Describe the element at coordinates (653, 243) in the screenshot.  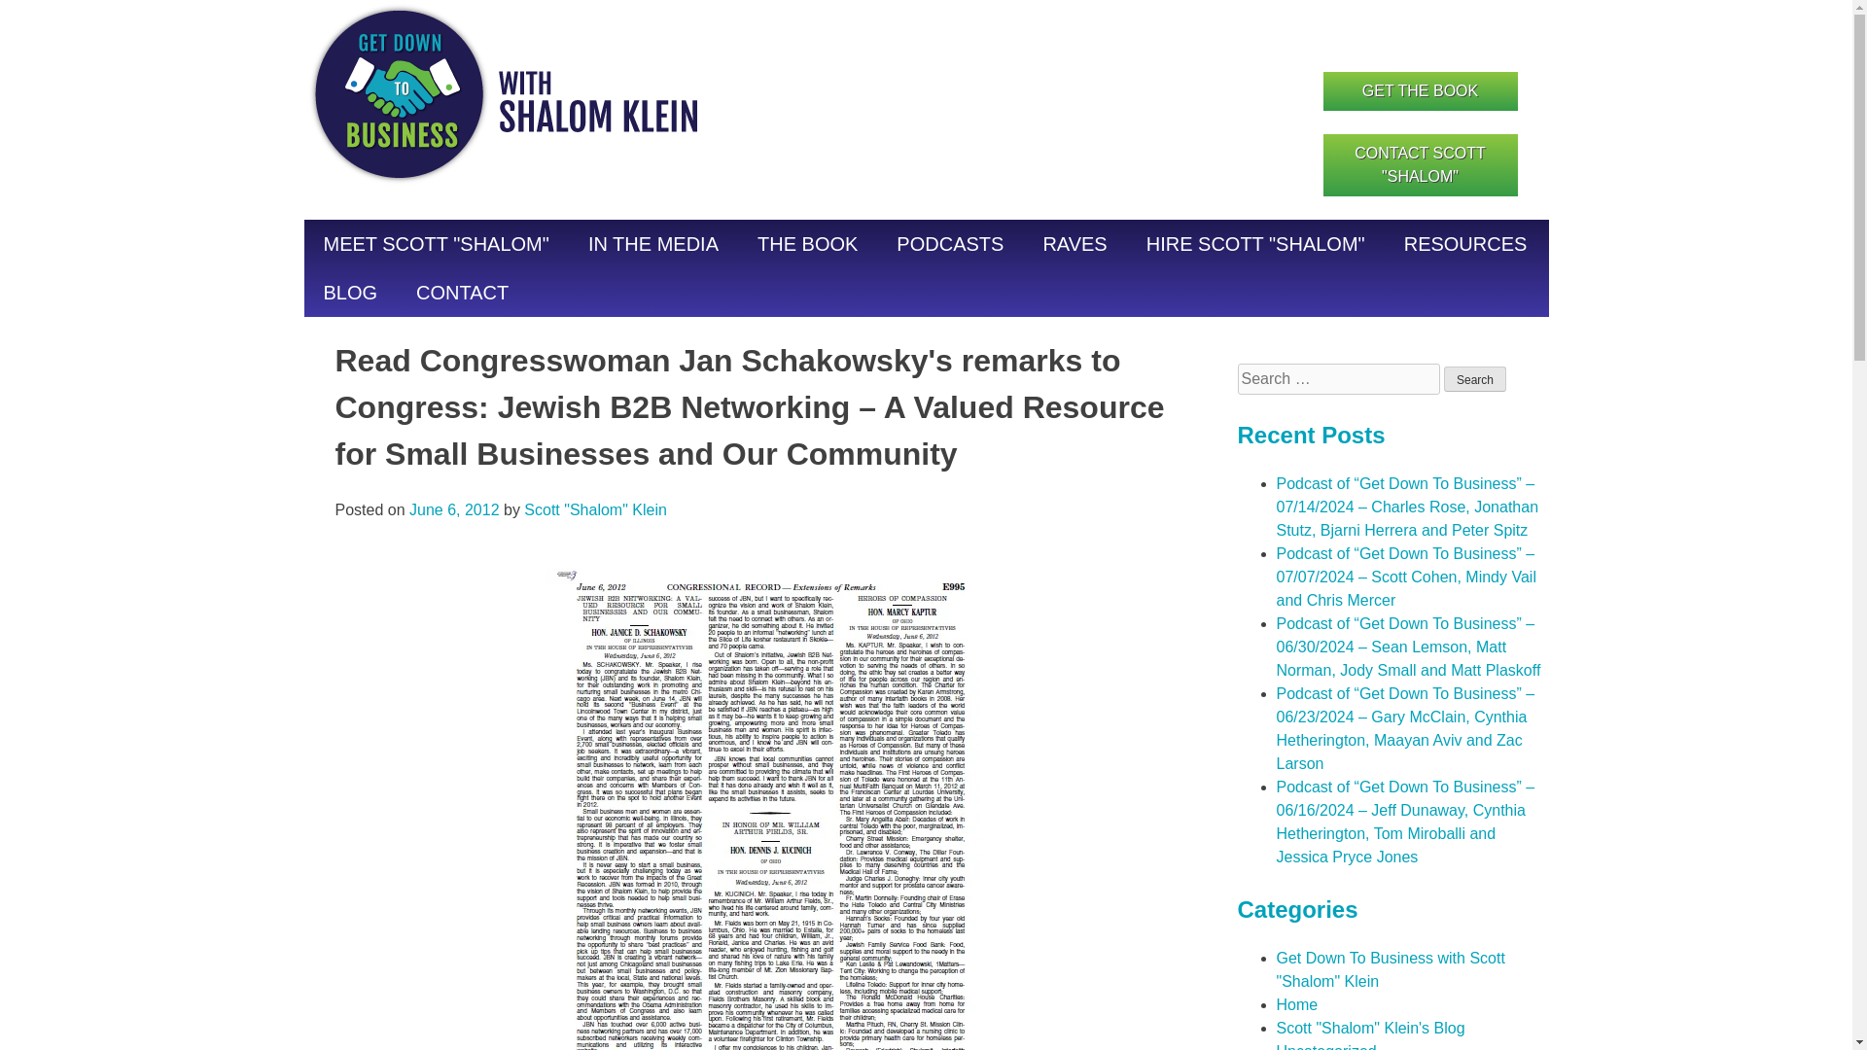
I see `IN THE MEDIA` at that location.